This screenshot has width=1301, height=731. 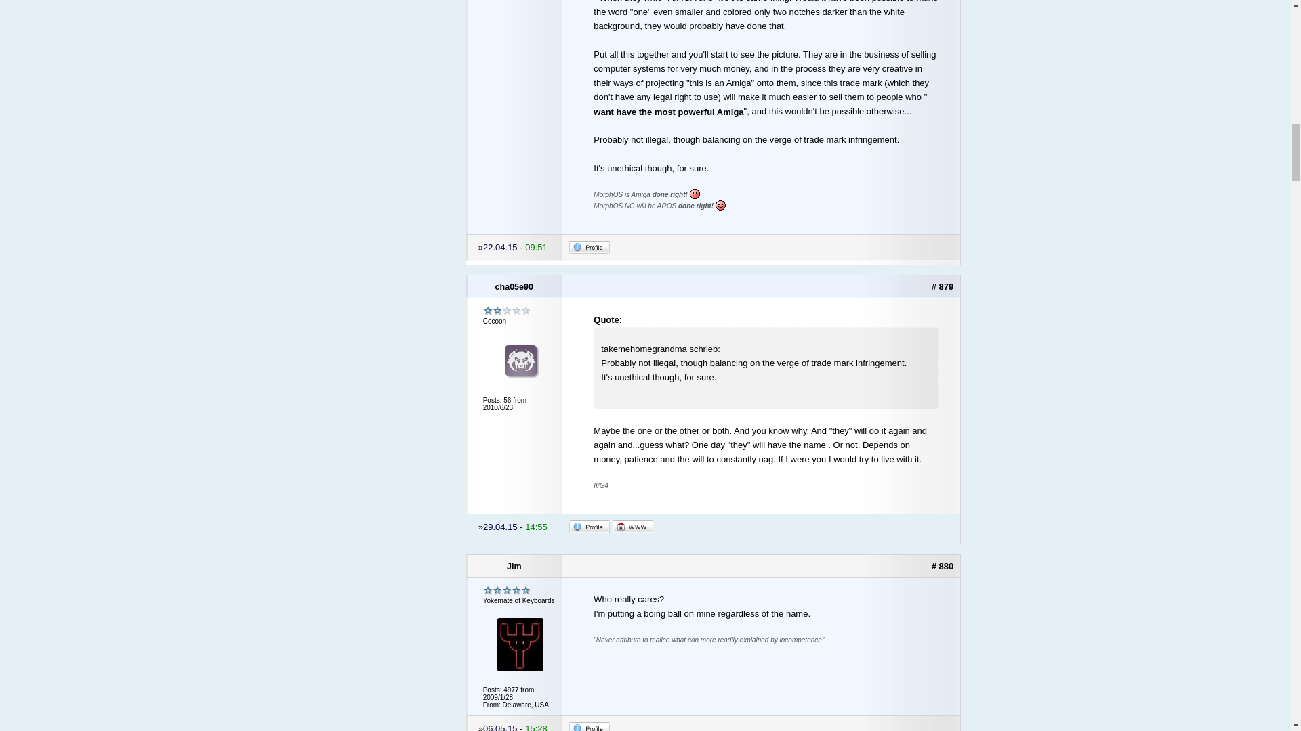 I want to click on Show alone this post..., so click(x=942, y=286).